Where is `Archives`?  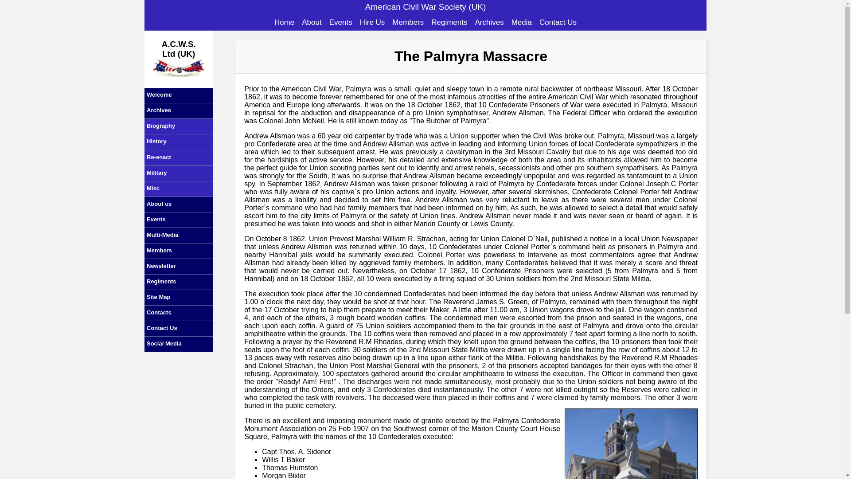
Archives is located at coordinates (489, 22).